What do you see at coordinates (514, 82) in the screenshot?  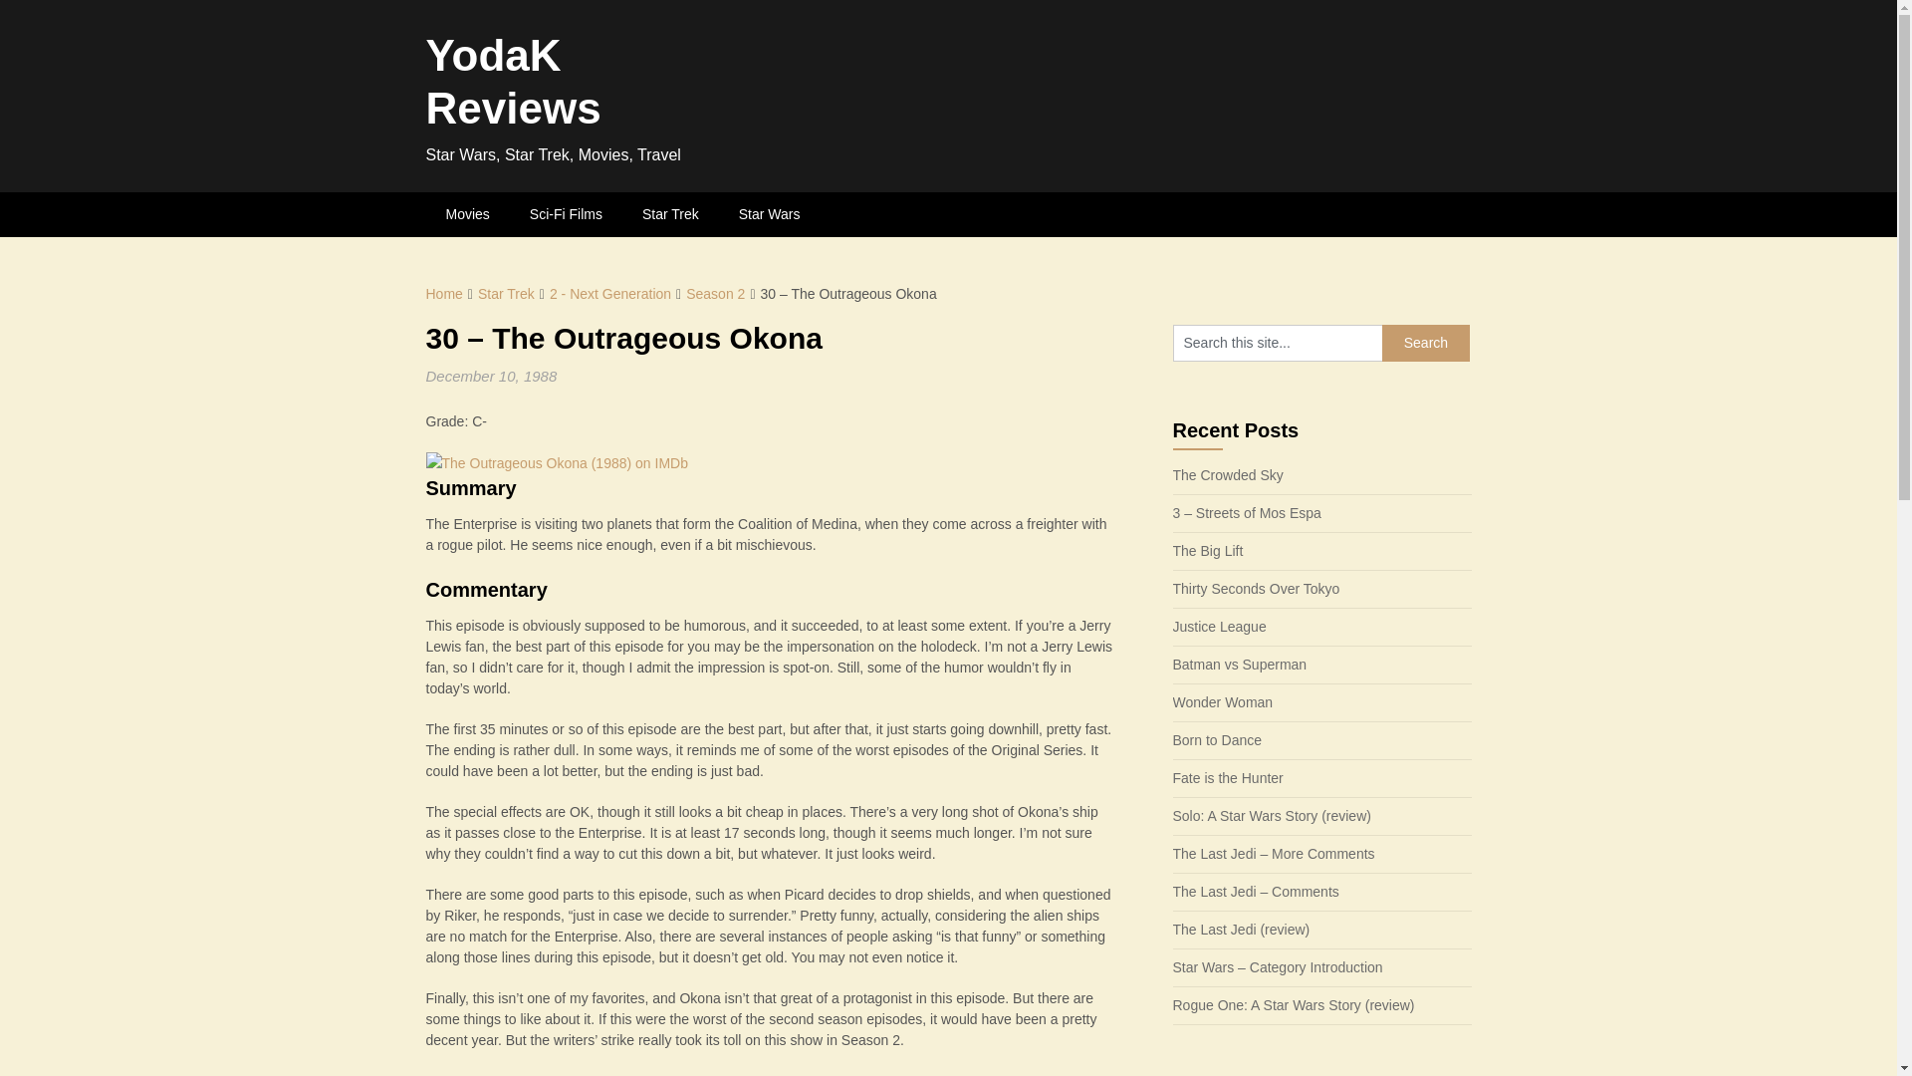 I see `YodaK Reviews` at bounding box center [514, 82].